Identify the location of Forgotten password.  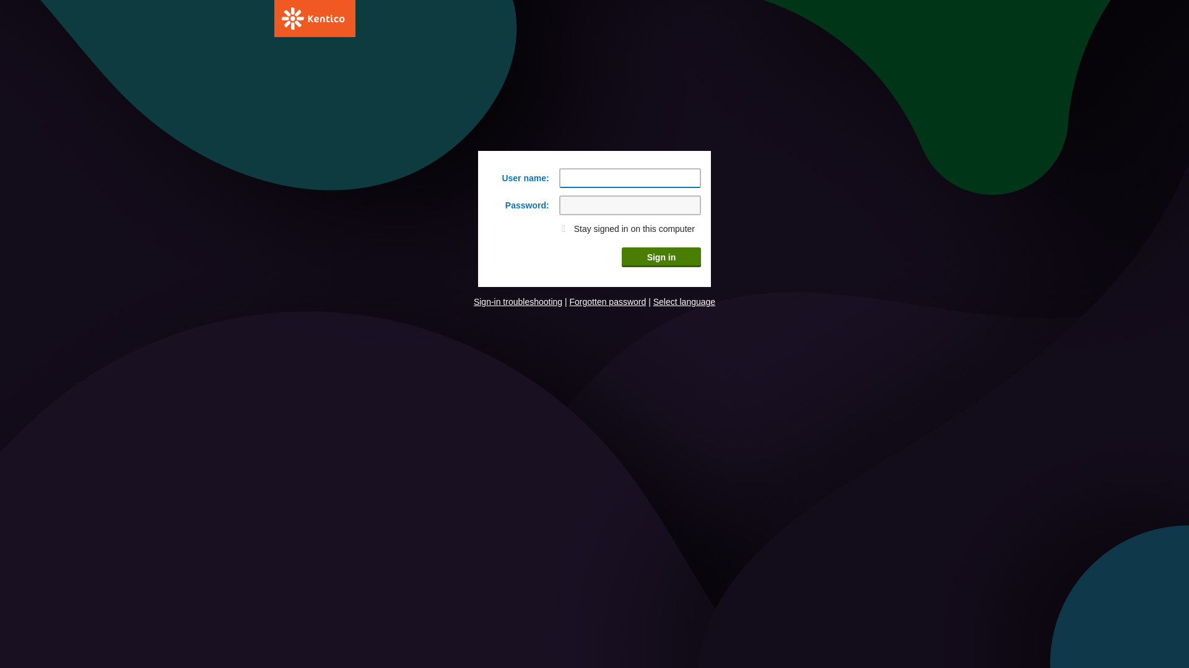
(608, 302).